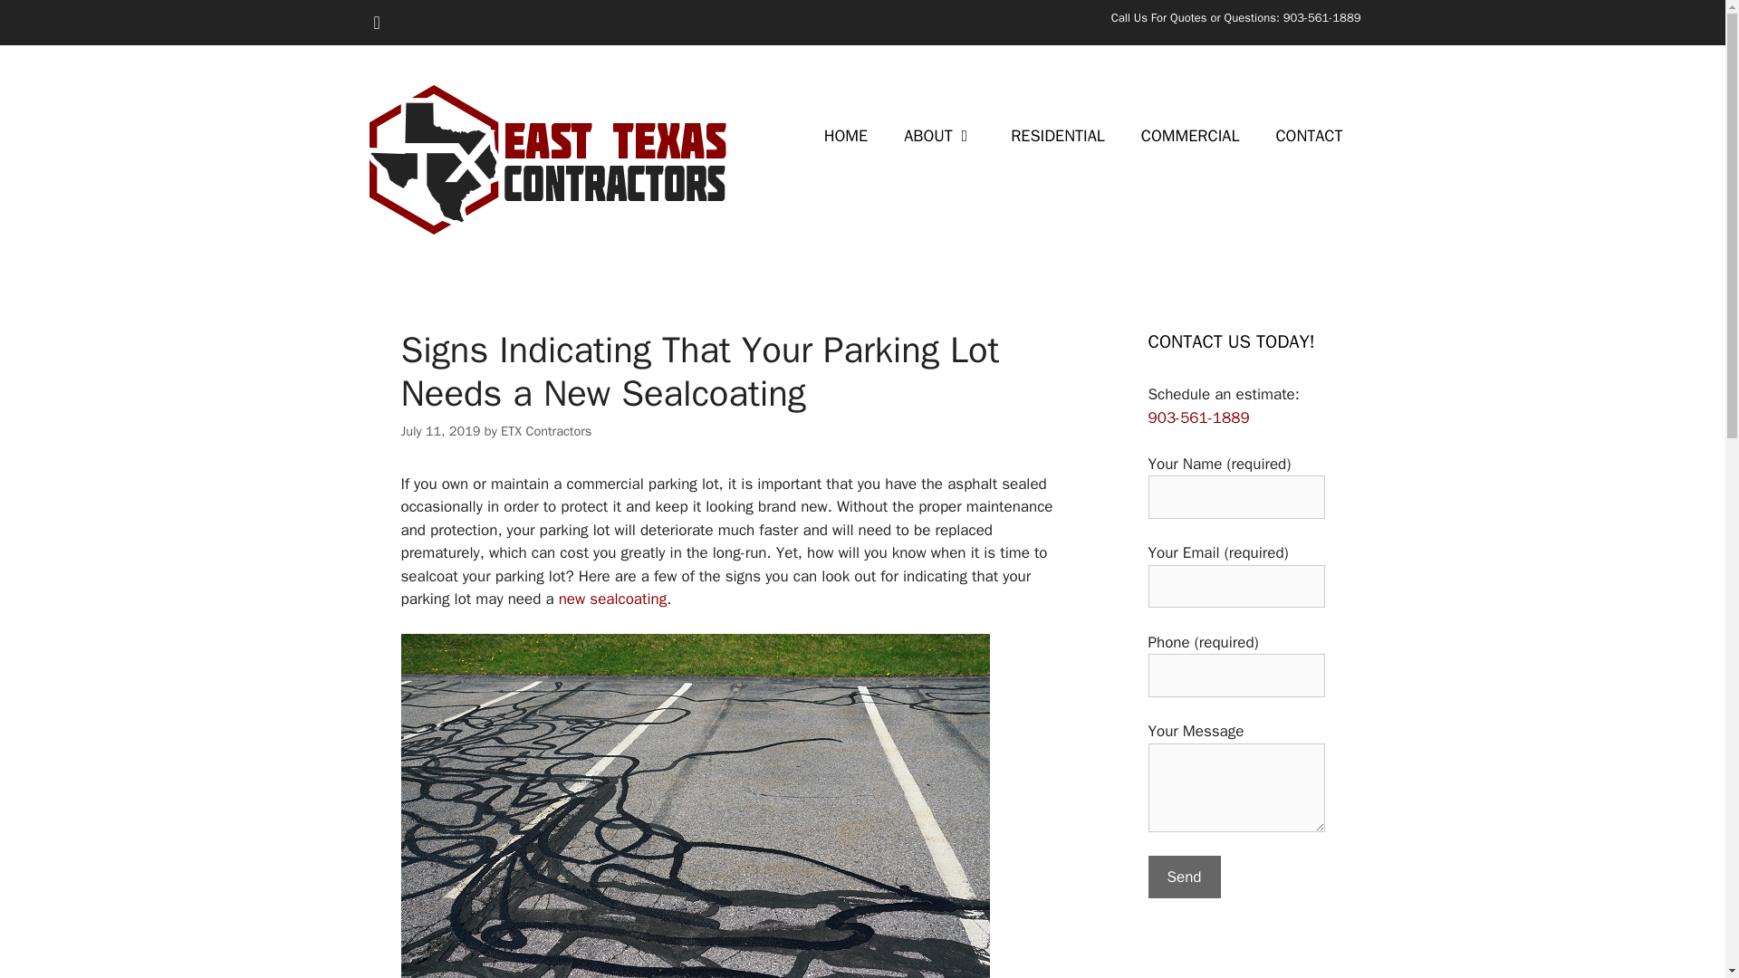 This screenshot has height=978, width=1739. I want to click on East Texas Contractors, so click(545, 159).